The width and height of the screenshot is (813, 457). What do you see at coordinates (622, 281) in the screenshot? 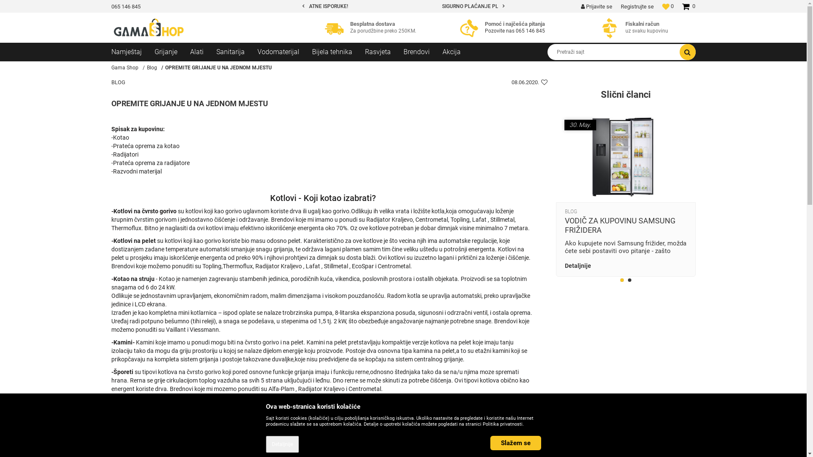
I see `1` at bounding box center [622, 281].